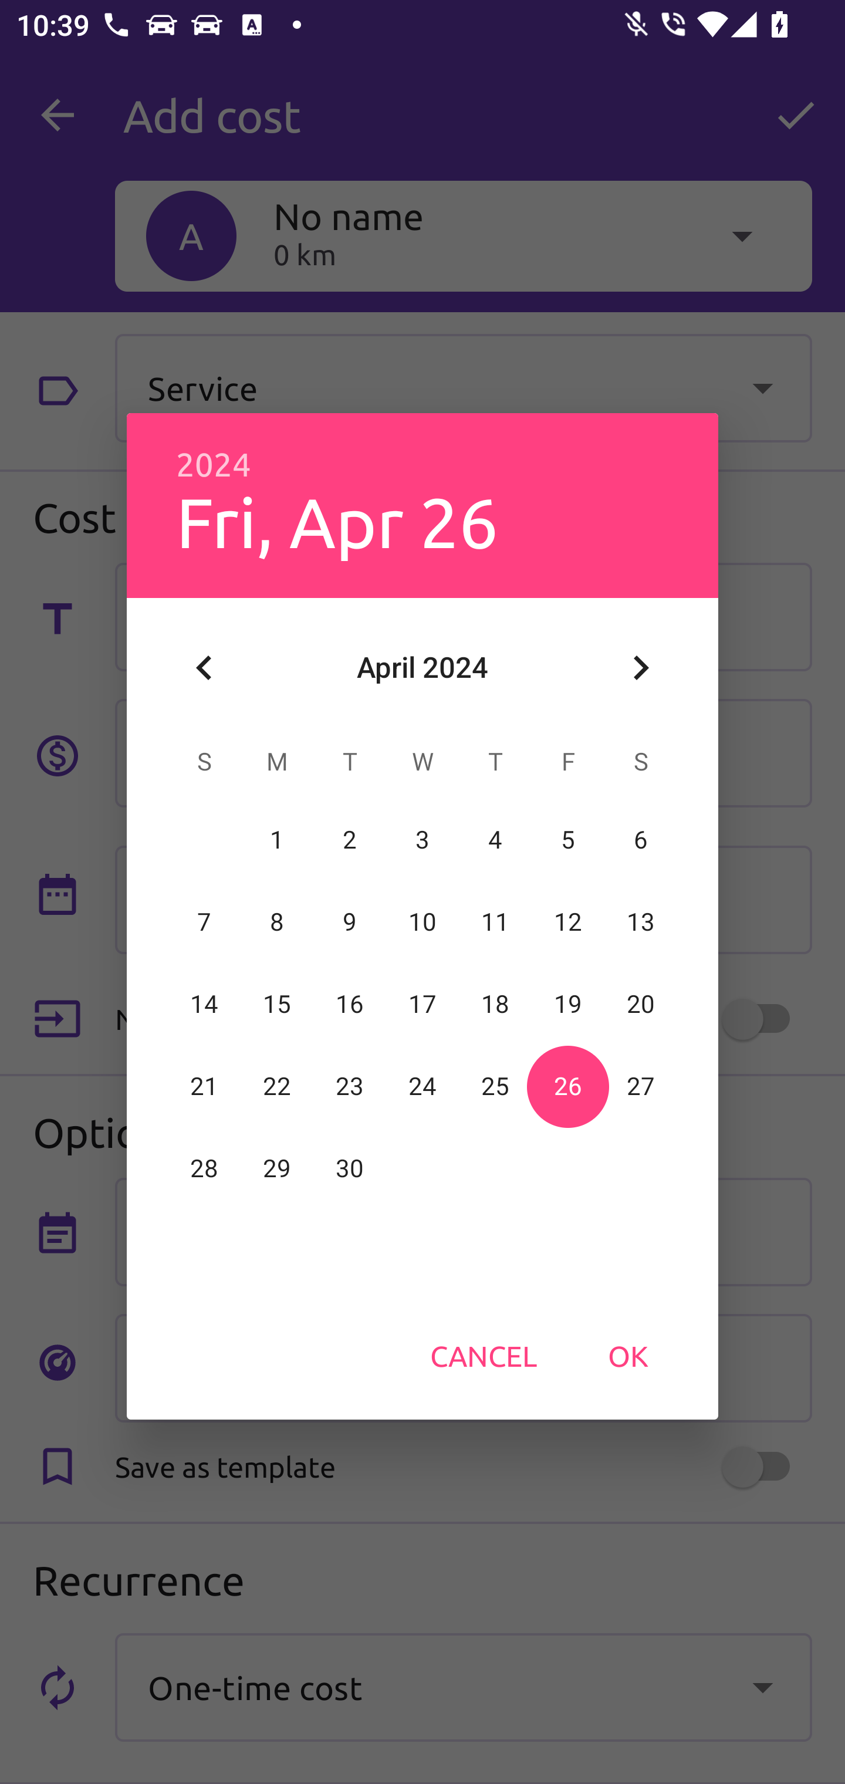 The width and height of the screenshot is (845, 1784). What do you see at coordinates (422, 1086) in the screenshot?
I see `24 24 April 2024` at bounding box center [422, 1086].